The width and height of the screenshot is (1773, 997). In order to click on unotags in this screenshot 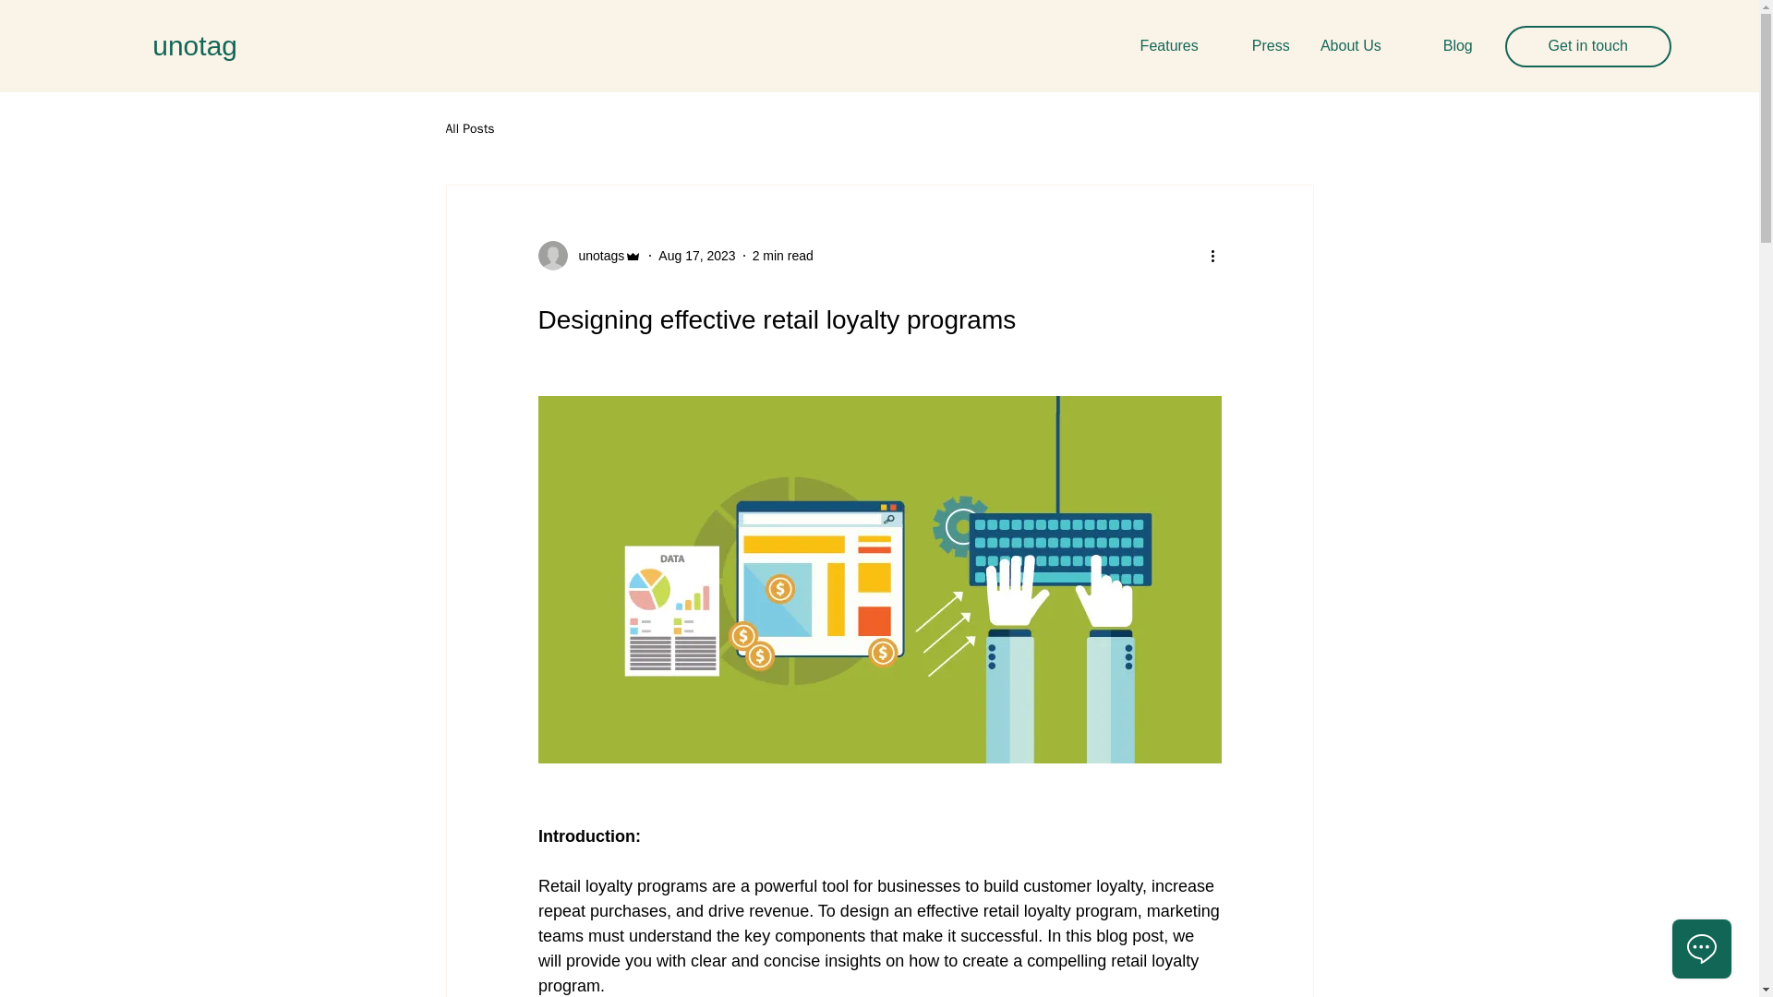, I will do `click(595, 255)`.